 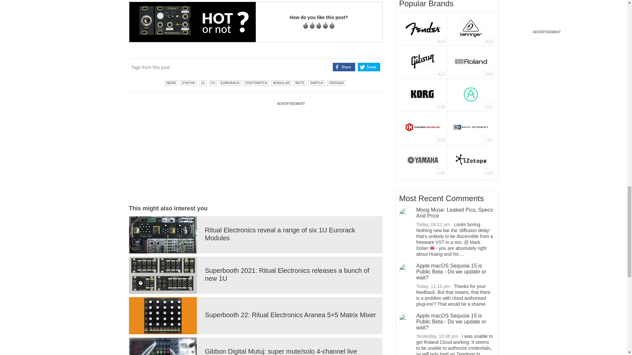 What do you see at coordinates (230, 83) in the screenshot?
I see `View all Posts in Eurorack` at bounding box center [230, 83].